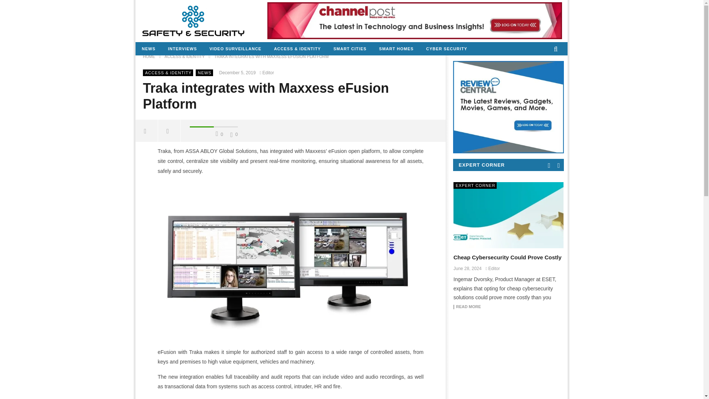 This screenshot has height=399, width=709. What do you see at coordinates (268, 72) in the screenshot?
I see `Editor` at bounding box center [268, 72].